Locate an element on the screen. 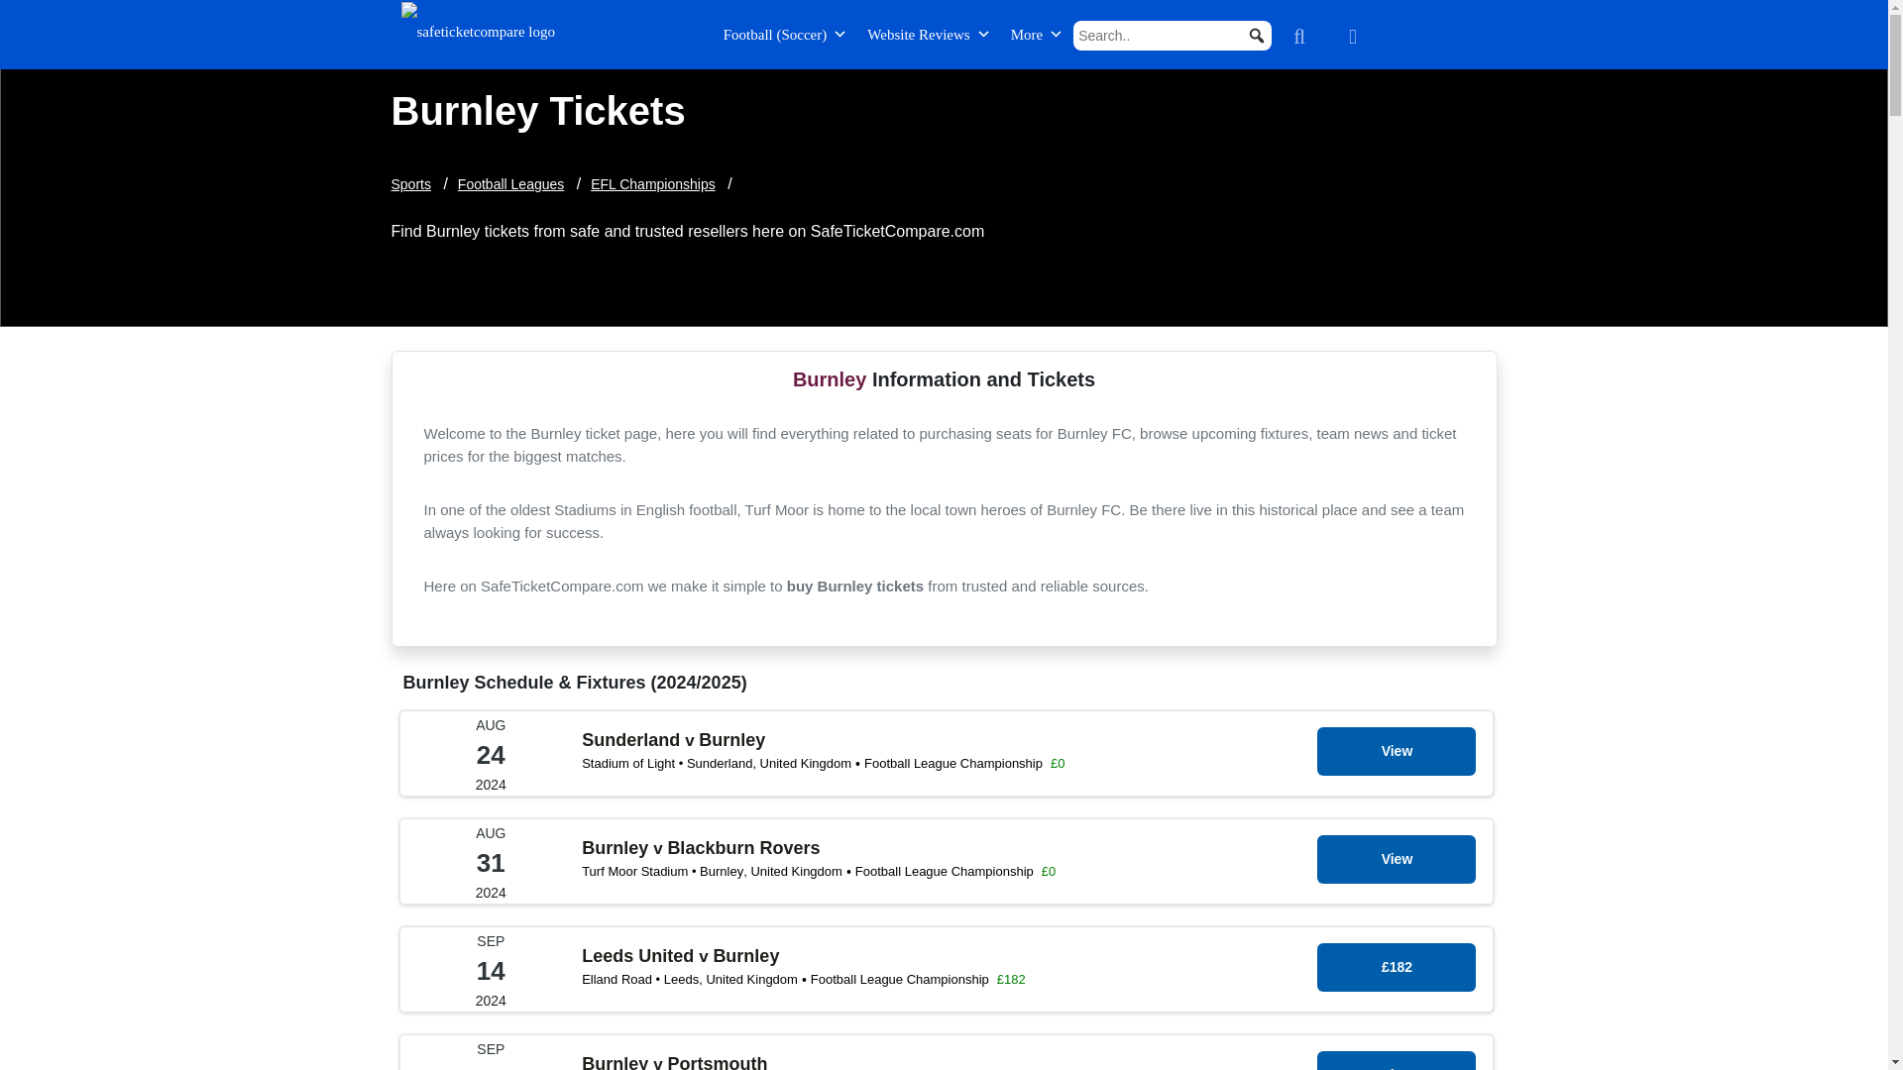 This screenshot has height=1070, width=1903. Burnley vs Blackburn Rovers 2024-08-31 is located at coordinates (1396, 858).